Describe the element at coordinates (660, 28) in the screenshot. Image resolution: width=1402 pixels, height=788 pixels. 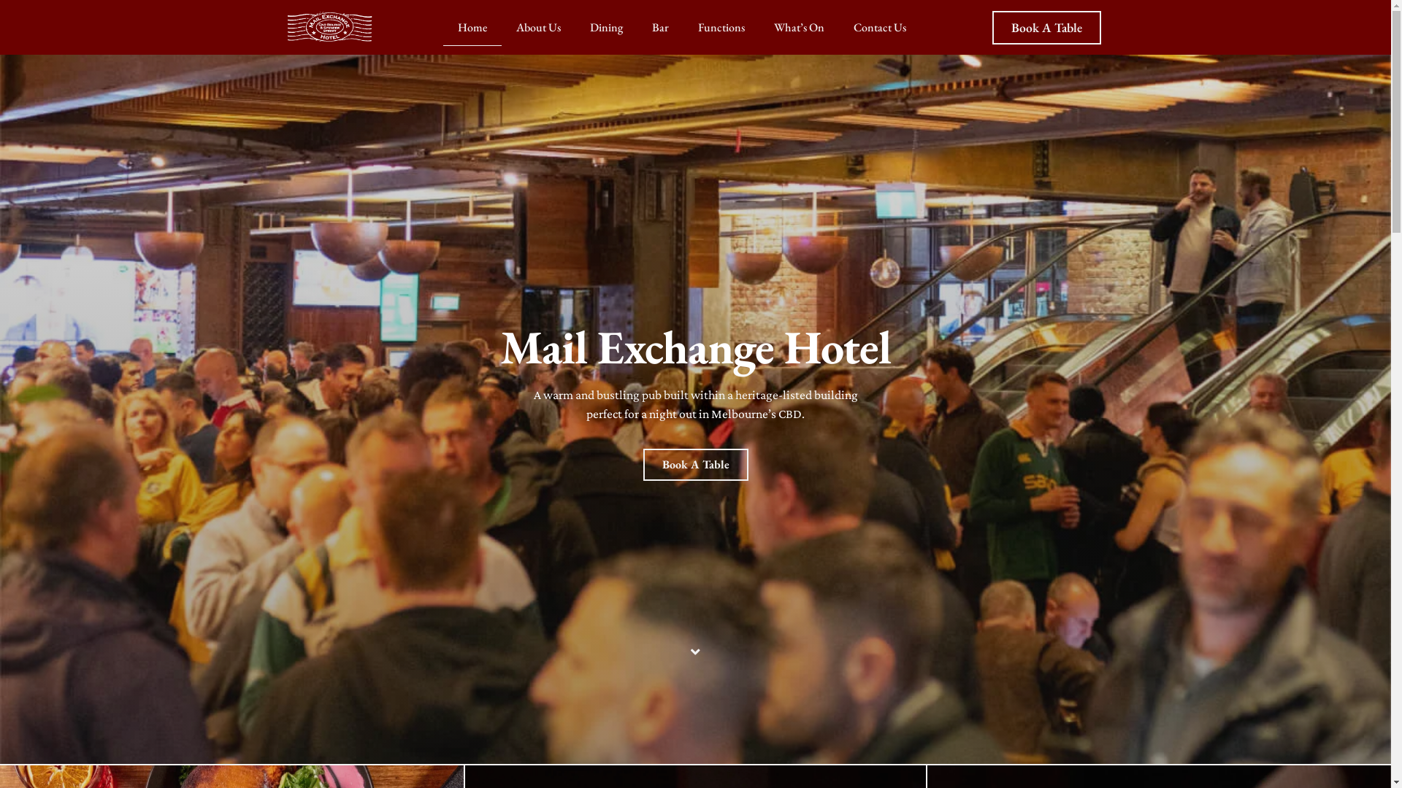
I see `Bar` at that location.